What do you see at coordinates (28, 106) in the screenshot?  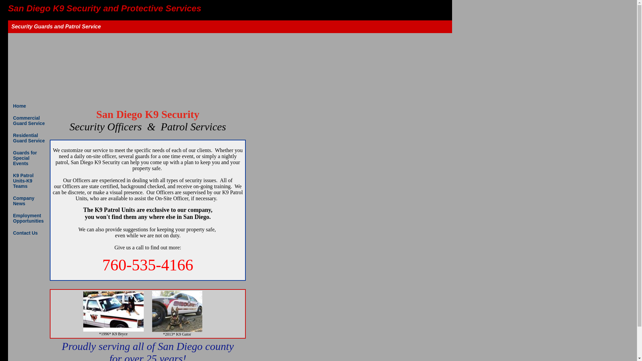 I see `Home` at bounding box center [28, 106].